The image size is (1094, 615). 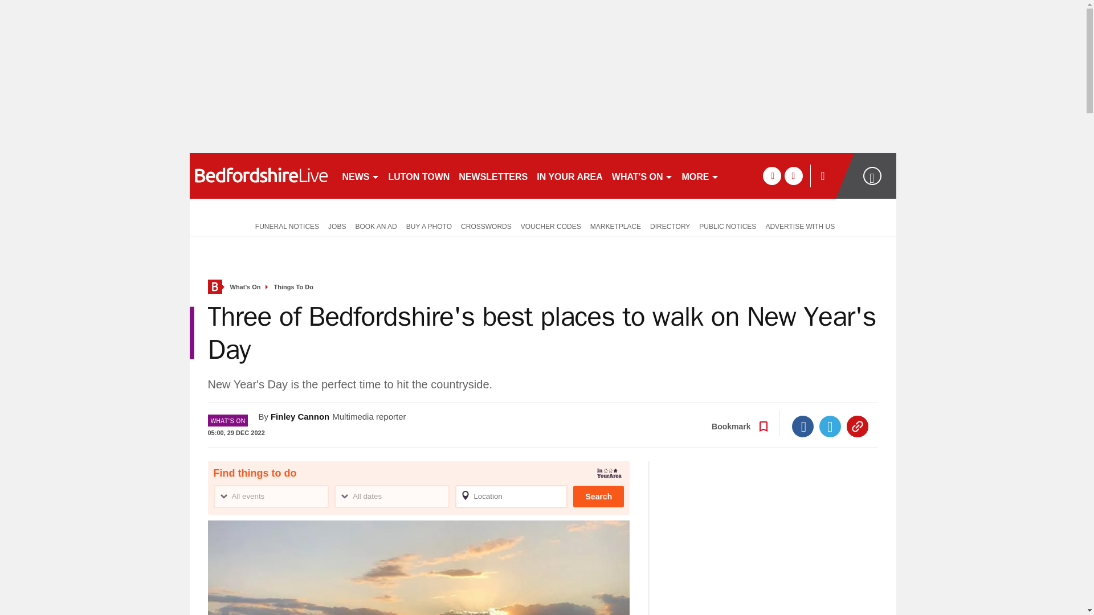 What do you see at coordinates (799, 225) in the screenshot?
I see `ADVERTISE WITH US` at bounding box center [799, 225].